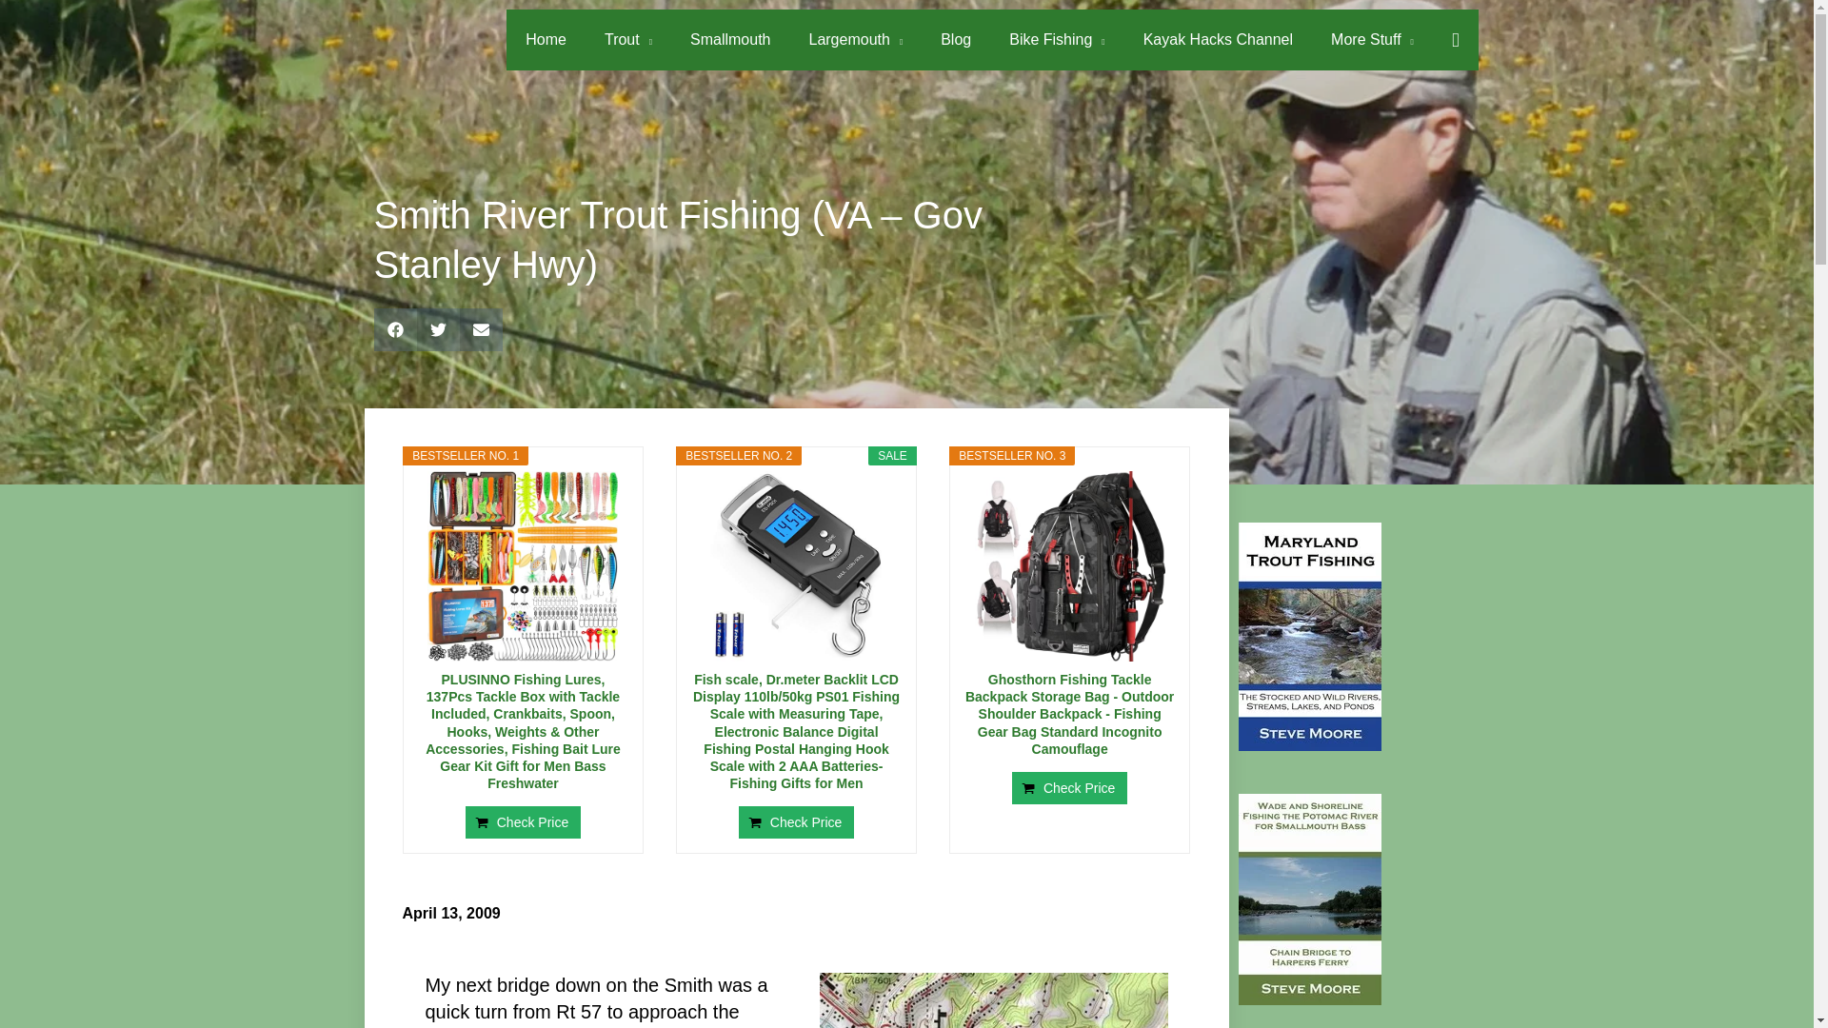 This screenshot has height=1028, width=1828. I want to click on Kayak Hacks Channel, so click(1218, 40).